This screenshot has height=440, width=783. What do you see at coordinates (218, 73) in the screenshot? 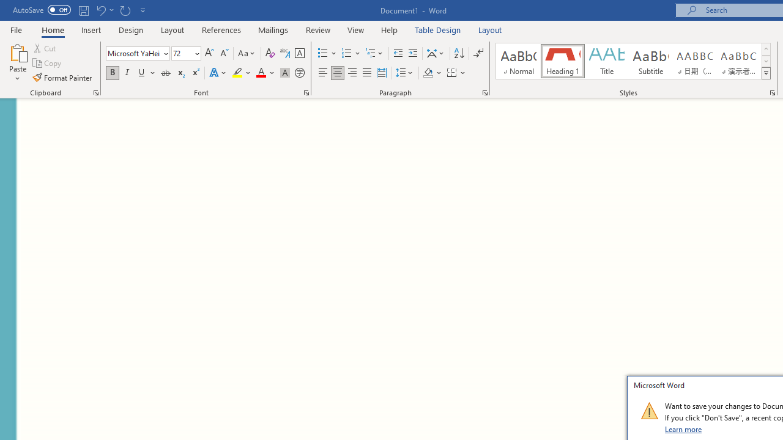
I see `Text Effects and Typography` at bounding box center [218, 73].